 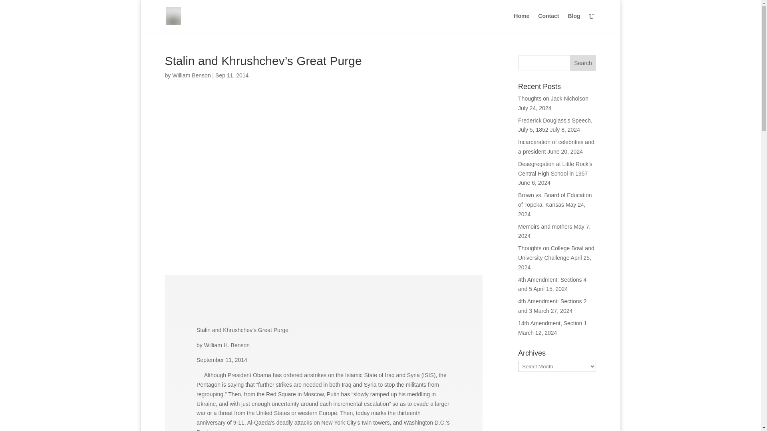 I want to click on Incarceration of celebrities and a president, so click(x=556, y=146).